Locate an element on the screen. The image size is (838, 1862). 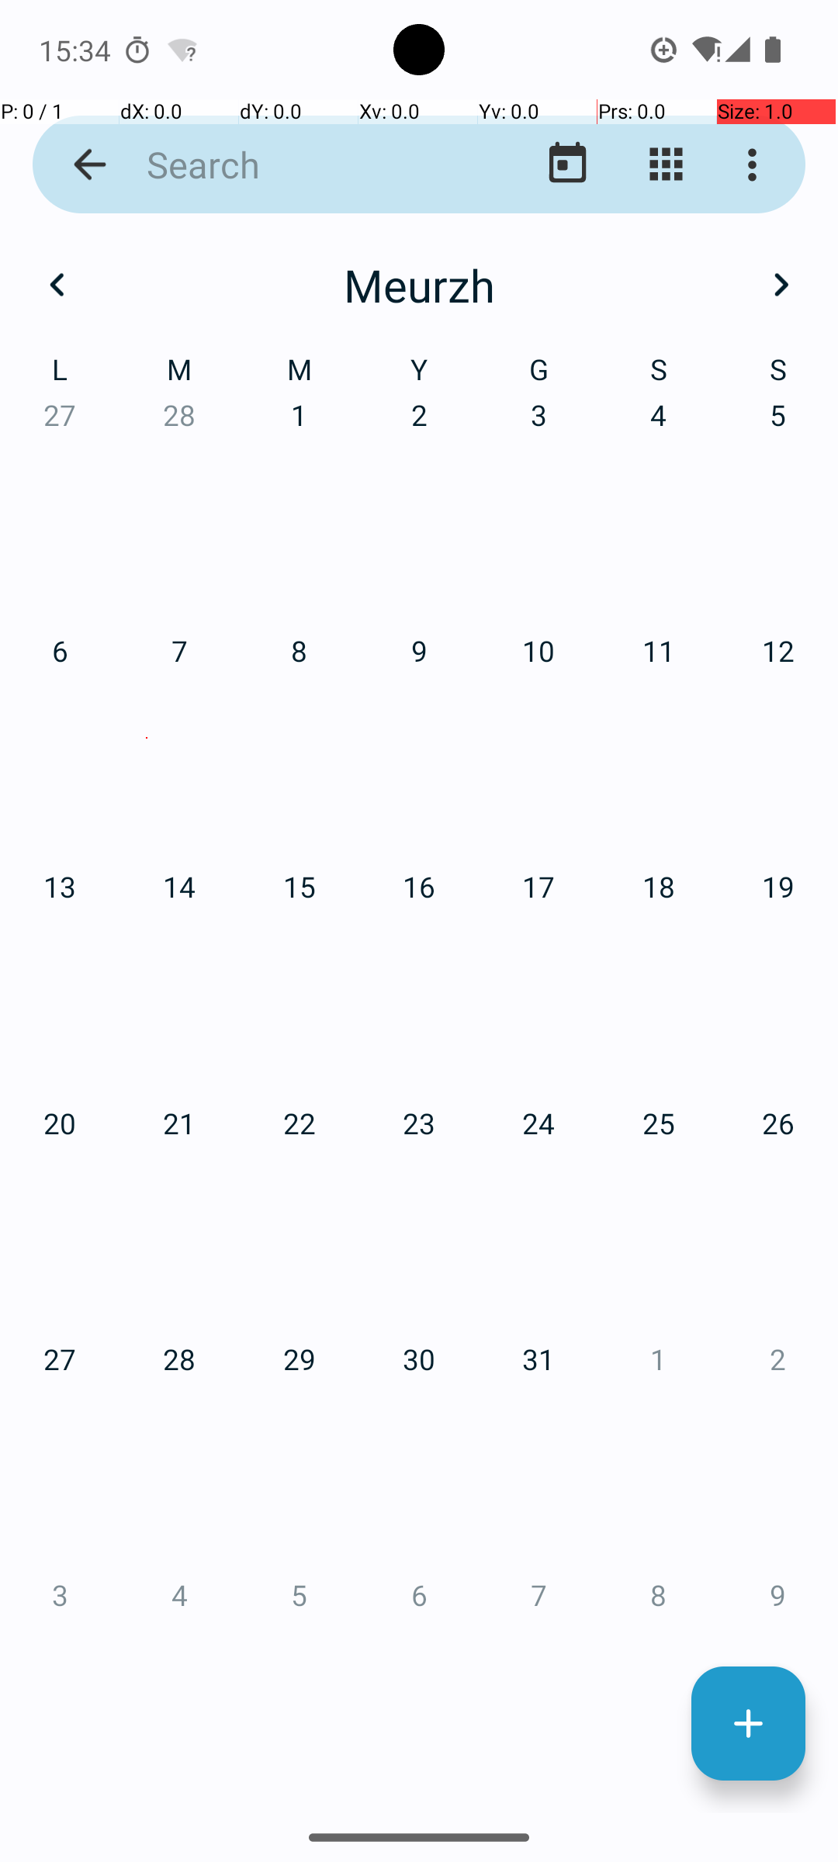
Darvoud nevez is located at coordinates (748, 1724).